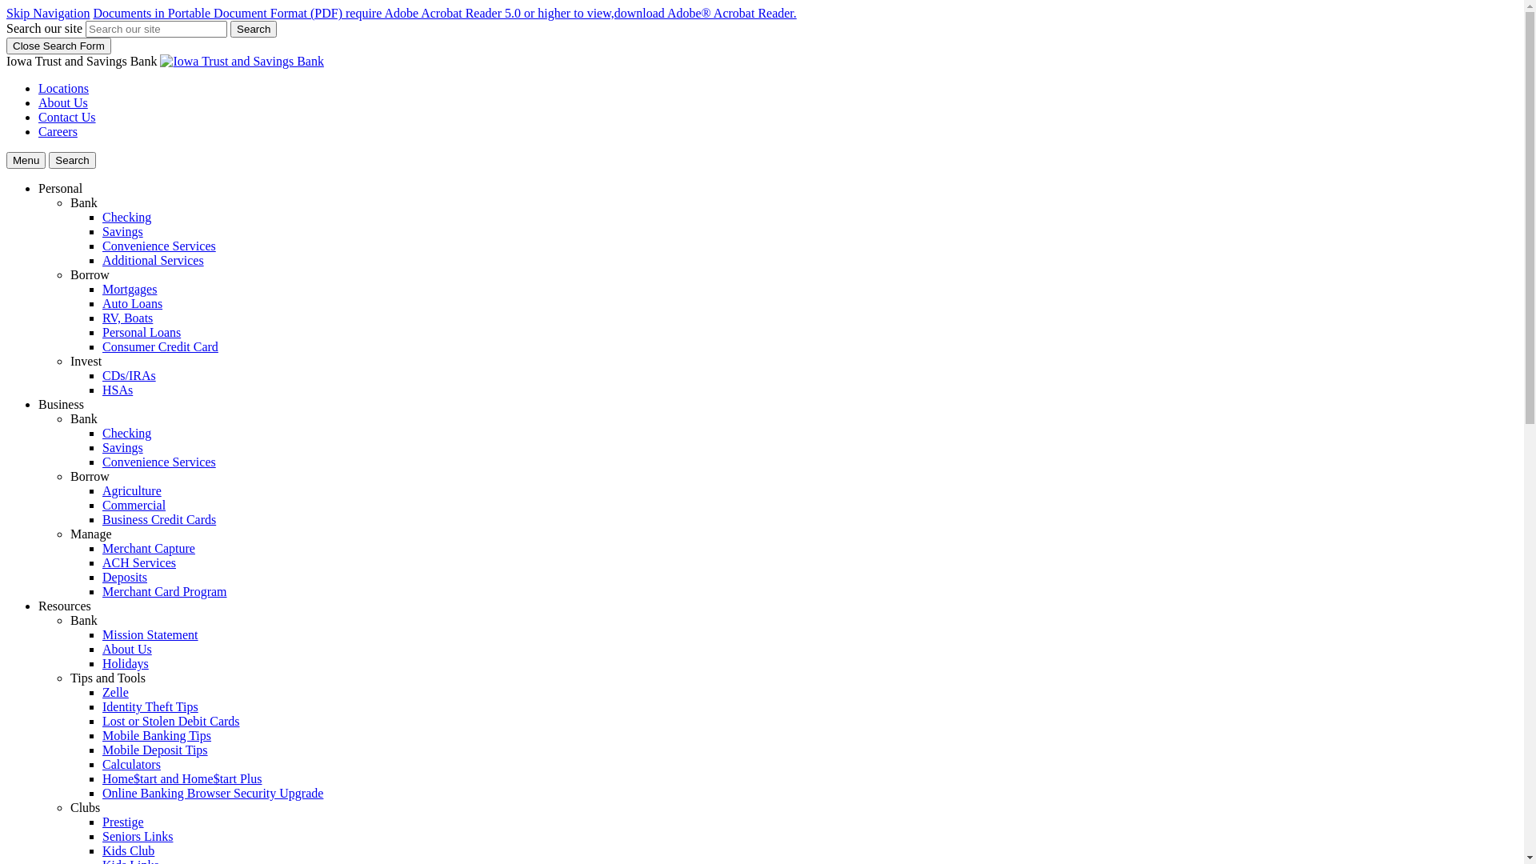 The image size is (1536, 864). What do you see at coordinates (171, 722) in the screenshot?
I see `Lost or Stolen Debit Cards` at bounding box center [171, 722].